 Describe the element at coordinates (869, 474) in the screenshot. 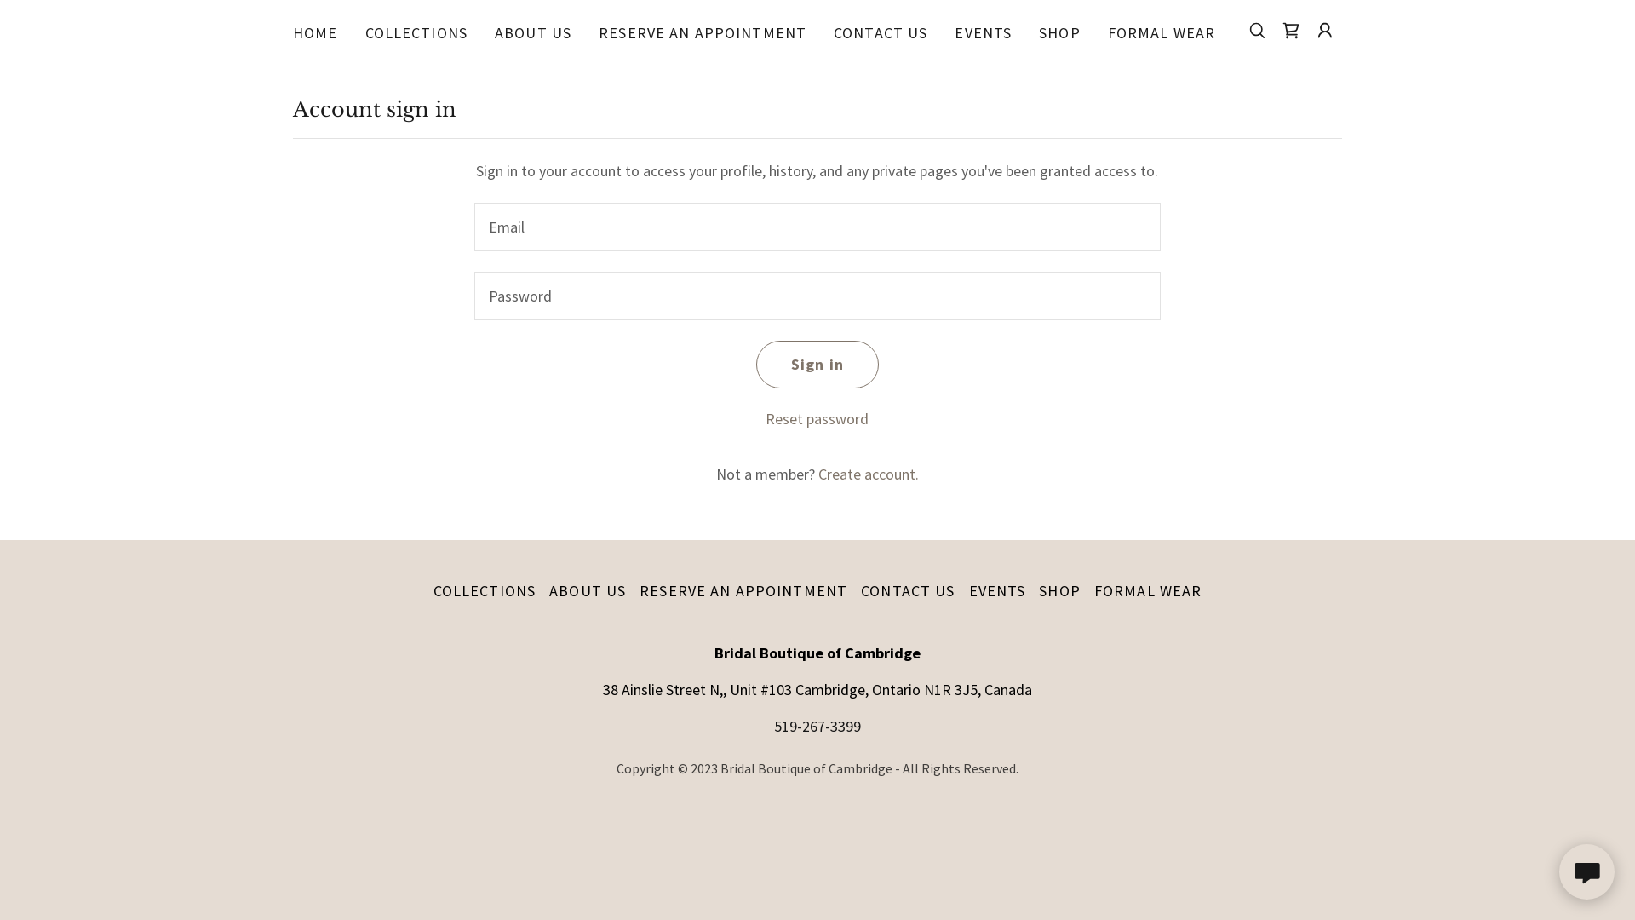

I see `Create account.` at that location.